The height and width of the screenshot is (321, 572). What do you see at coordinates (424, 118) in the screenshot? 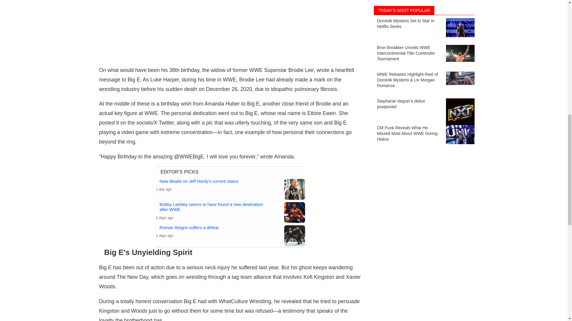
I see `CM Punk Reveals What He Missed Most About WWE During Hiatus` at bounding box center [424, 118].